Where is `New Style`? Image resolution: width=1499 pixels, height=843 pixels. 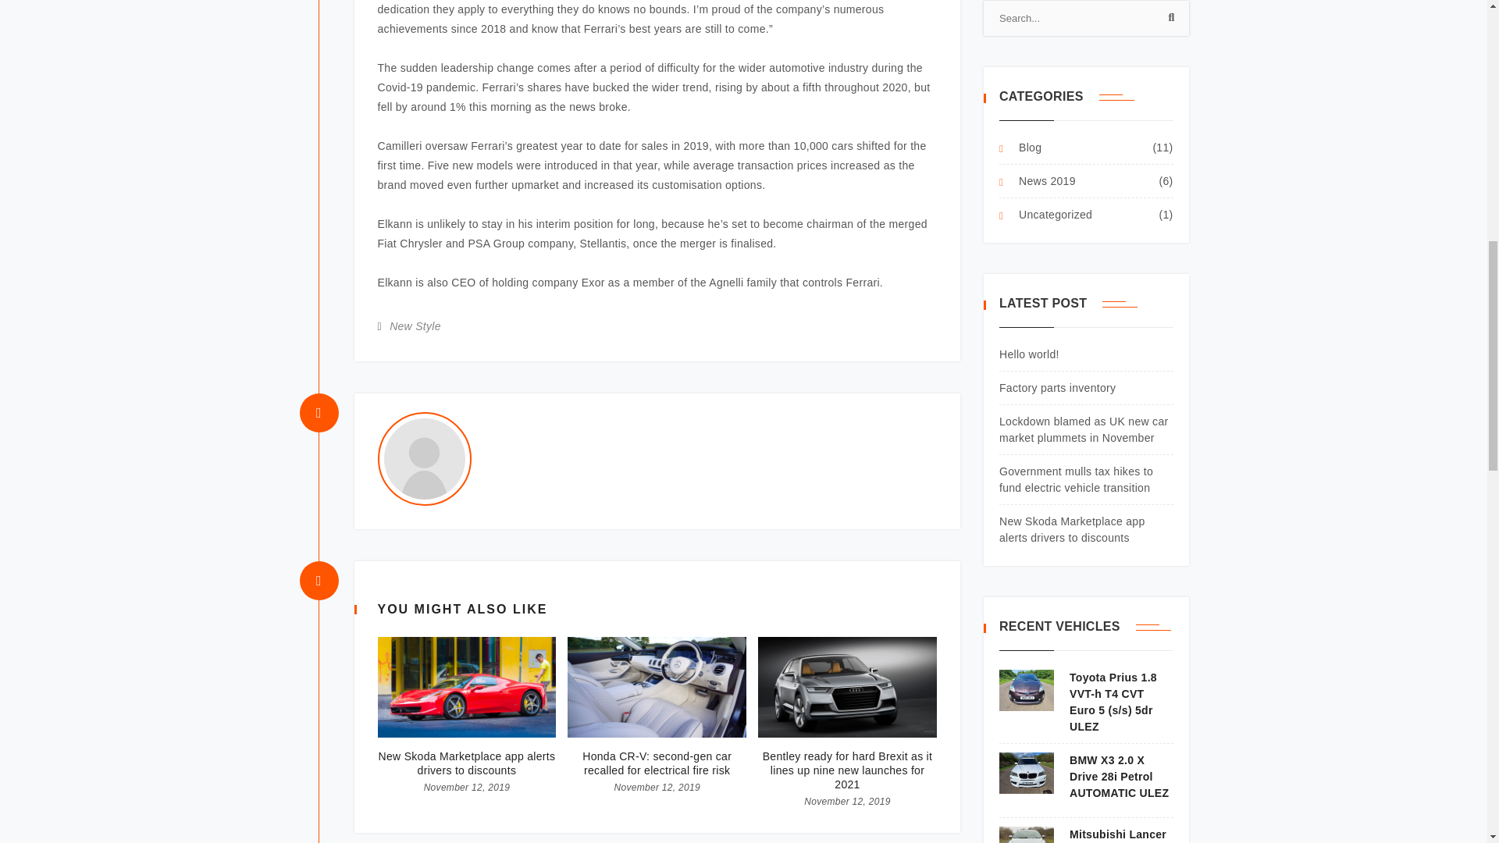 New Style is located at coordinates (415, 326).